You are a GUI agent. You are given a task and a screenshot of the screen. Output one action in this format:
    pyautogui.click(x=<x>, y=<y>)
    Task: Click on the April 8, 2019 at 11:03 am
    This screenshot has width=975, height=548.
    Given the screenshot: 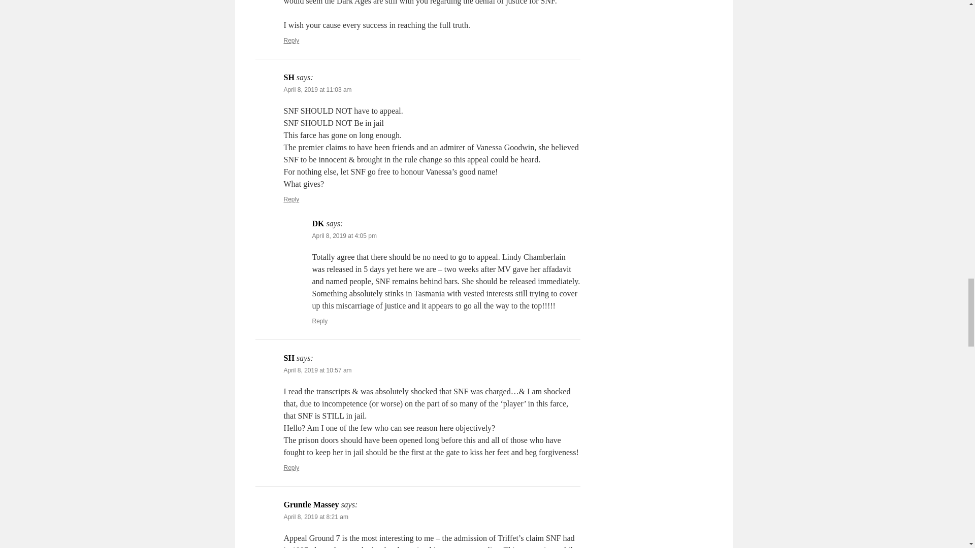 What is the action you would take?
    pyautogui.click(x=317, y=89)
    